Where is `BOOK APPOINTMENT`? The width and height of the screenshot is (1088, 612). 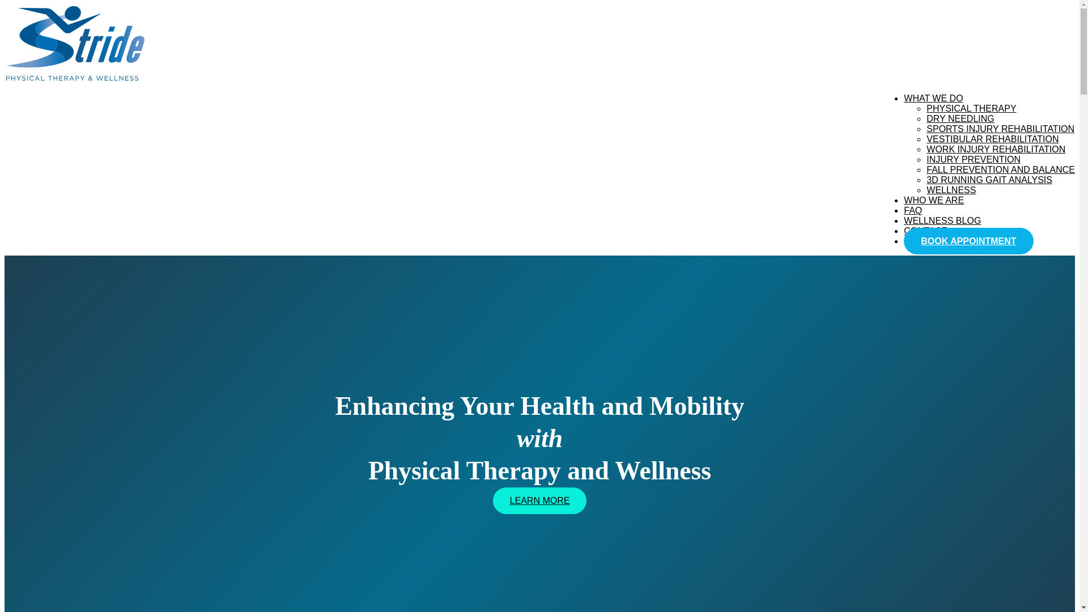 BOOK APPOINTMENT is located at coordinates (968, 241).